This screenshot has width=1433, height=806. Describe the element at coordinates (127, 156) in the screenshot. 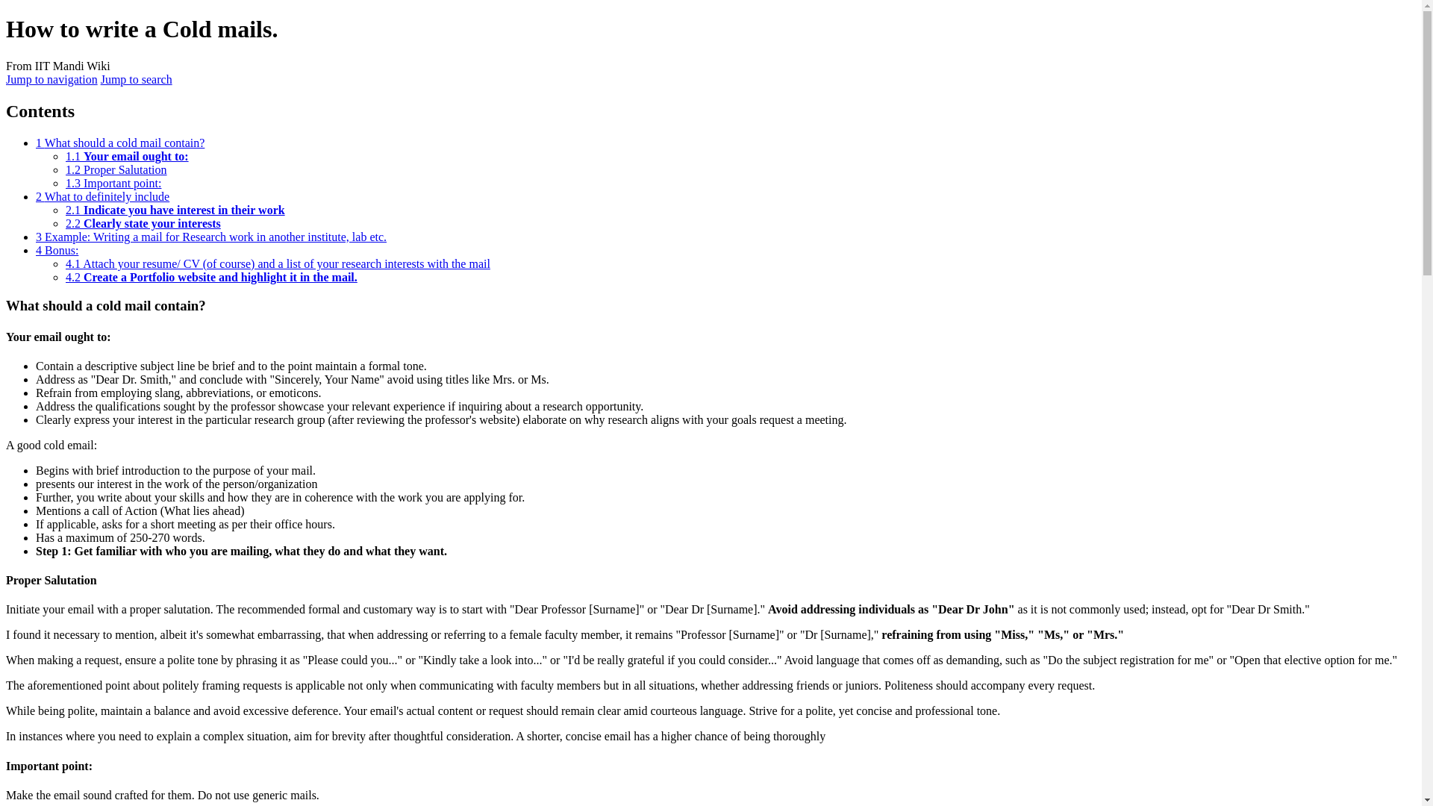

I see `1.1 Your email ought to:` at that location.